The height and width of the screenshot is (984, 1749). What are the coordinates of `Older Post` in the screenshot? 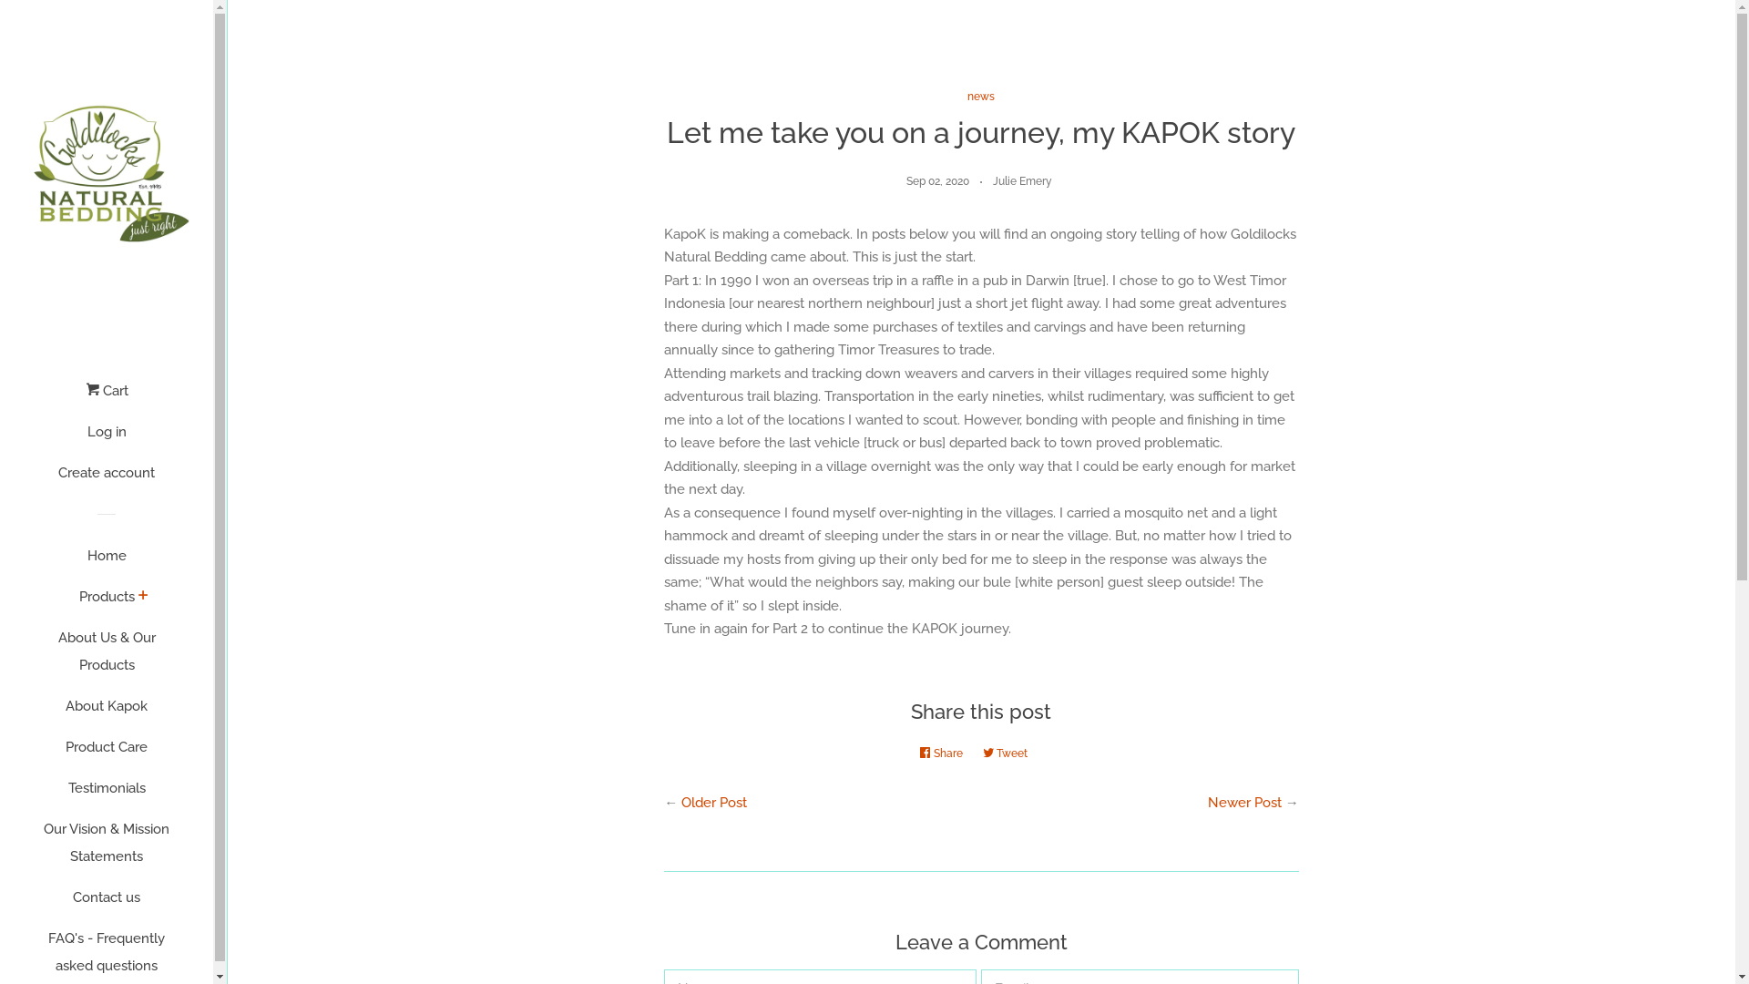 It's located at (714, 803).